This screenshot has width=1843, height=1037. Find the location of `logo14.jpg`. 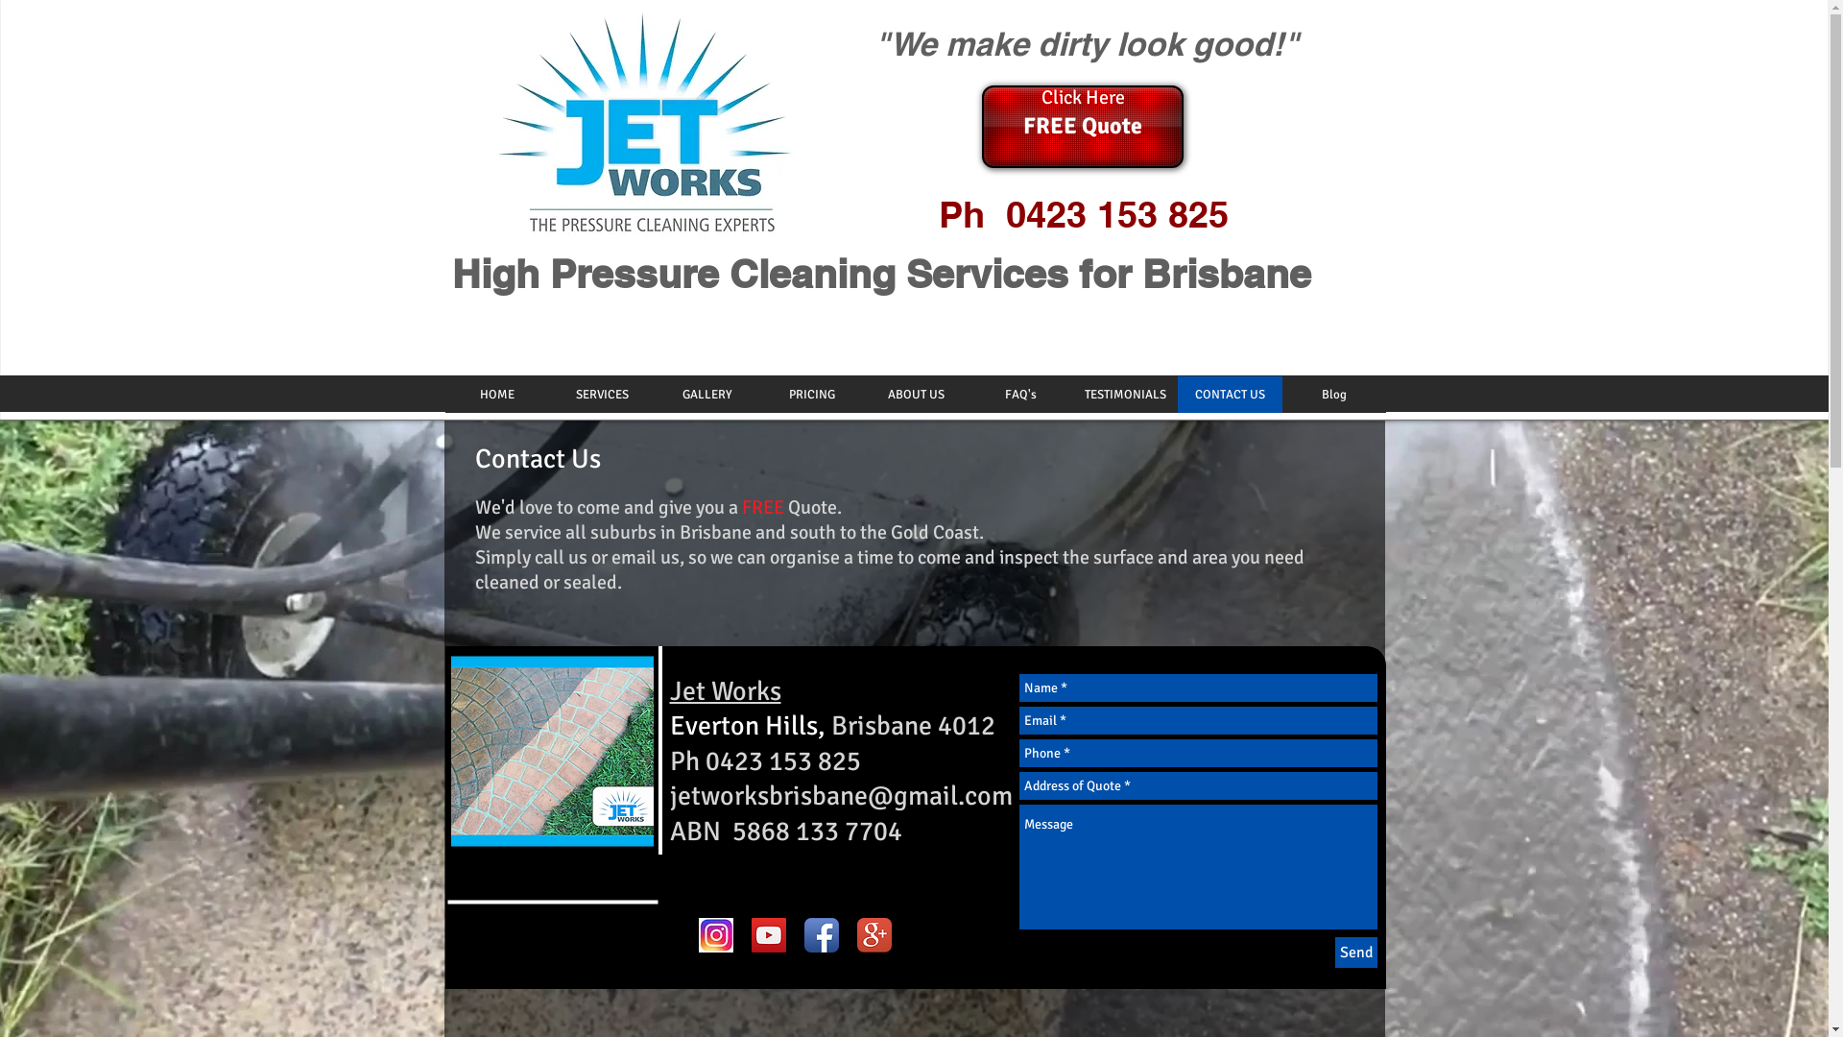

logo14.jpg is located at coordinates (645, 123).